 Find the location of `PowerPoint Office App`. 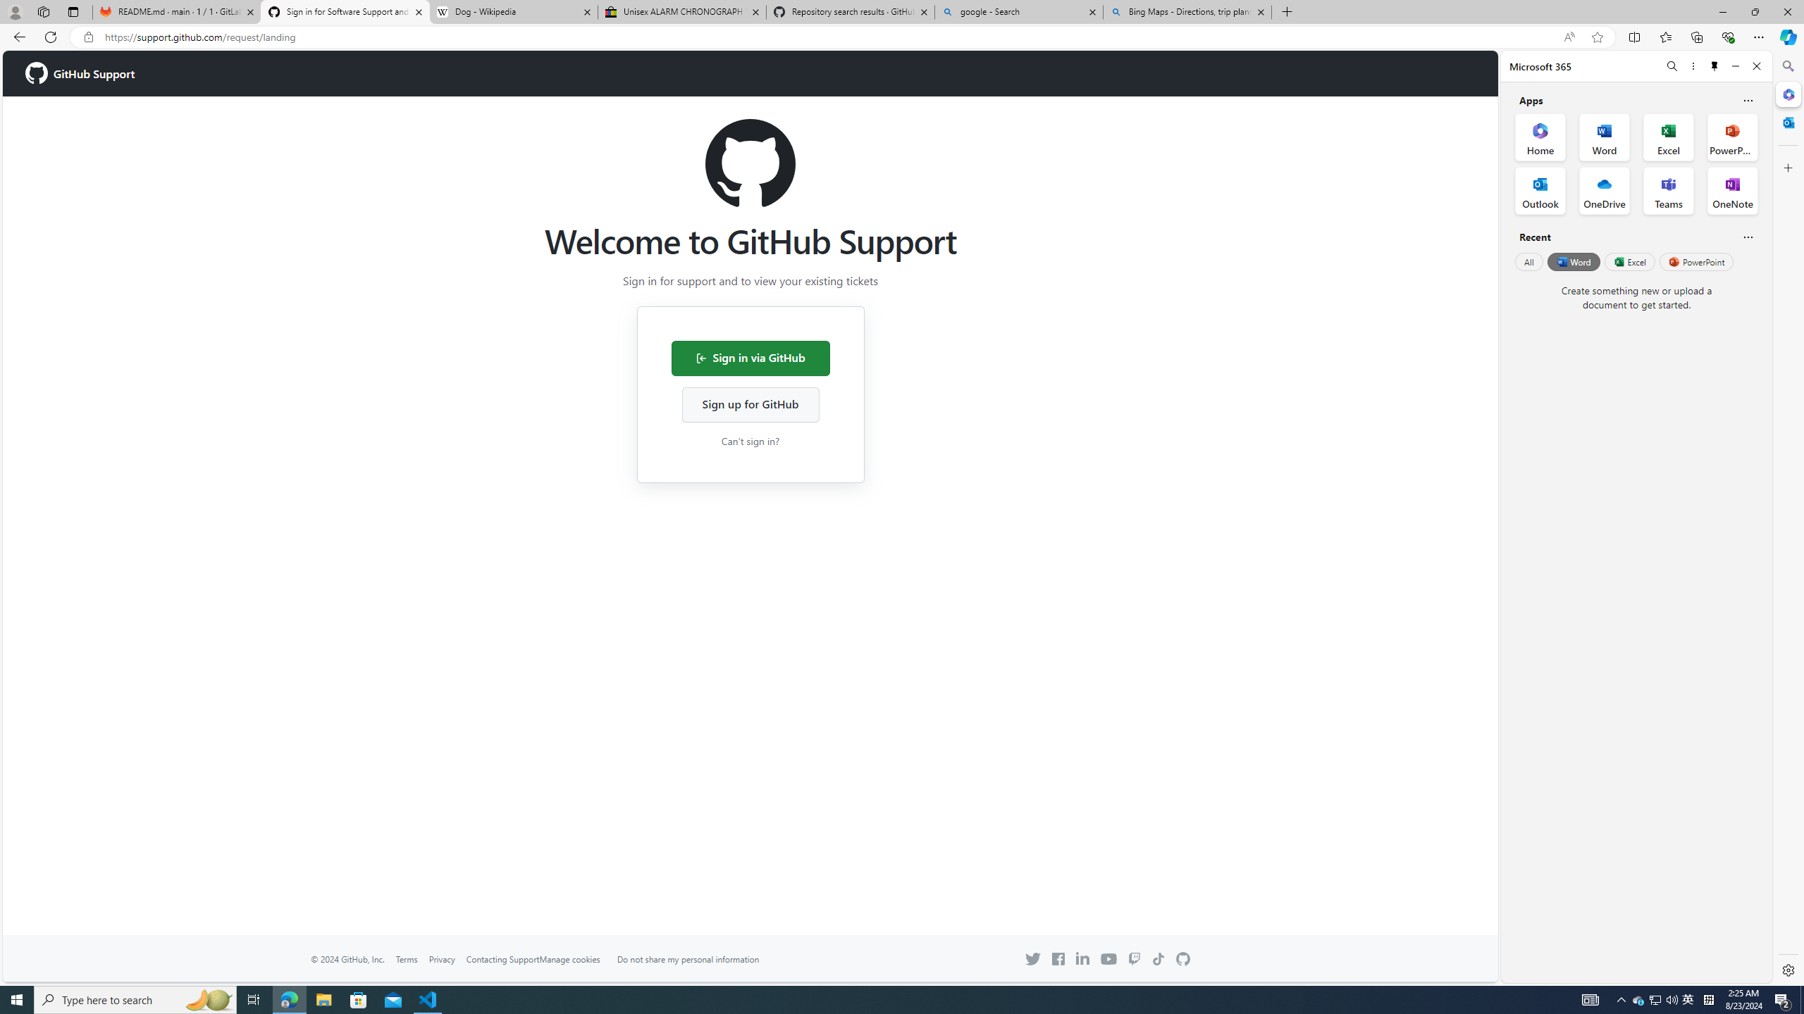

PowerPoint Office App is located at coordinates (1732, 137).